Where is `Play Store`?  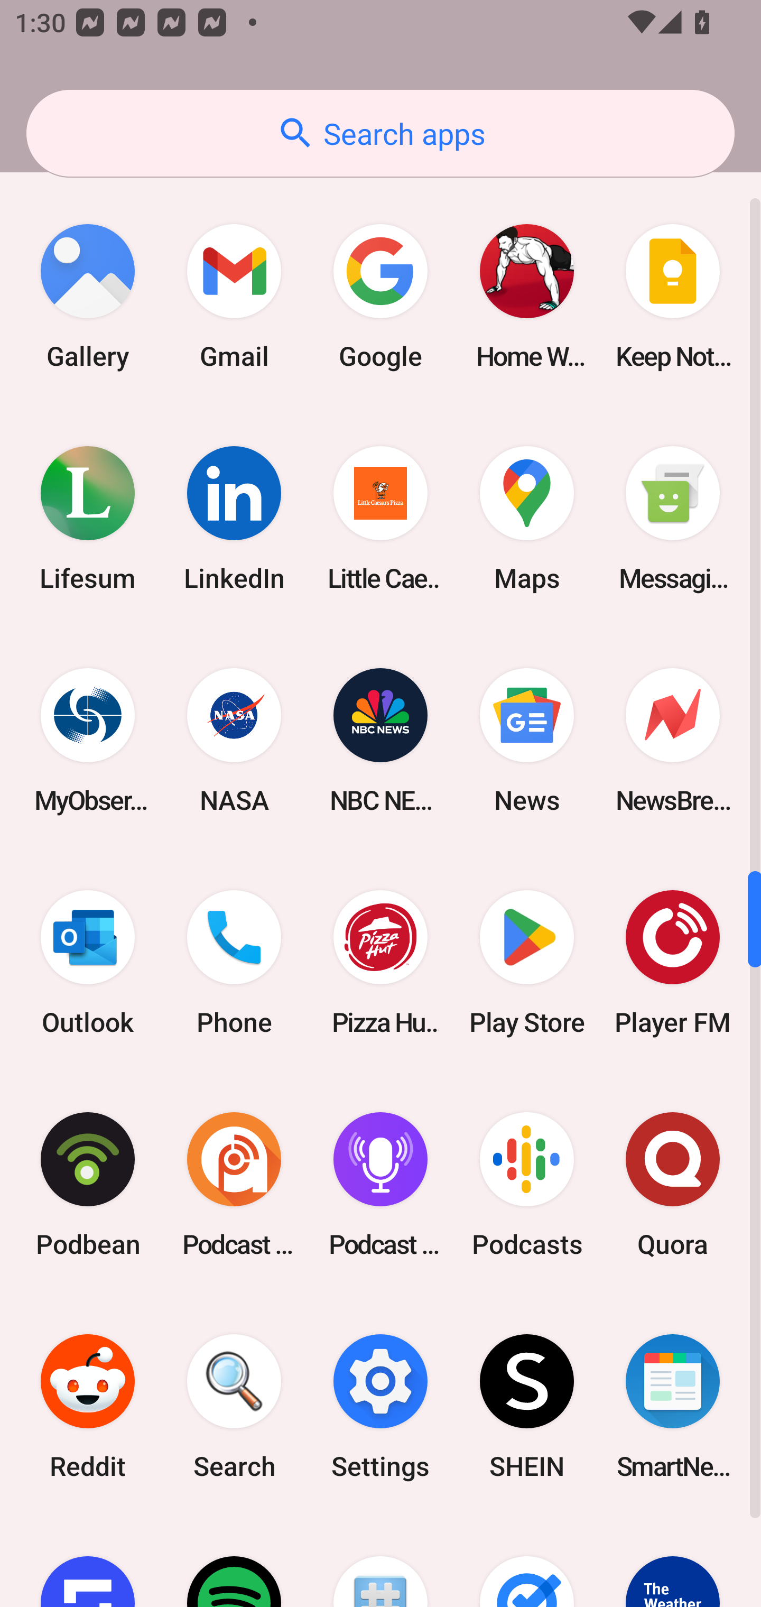 Play Store is located at coordinates (526, 962).